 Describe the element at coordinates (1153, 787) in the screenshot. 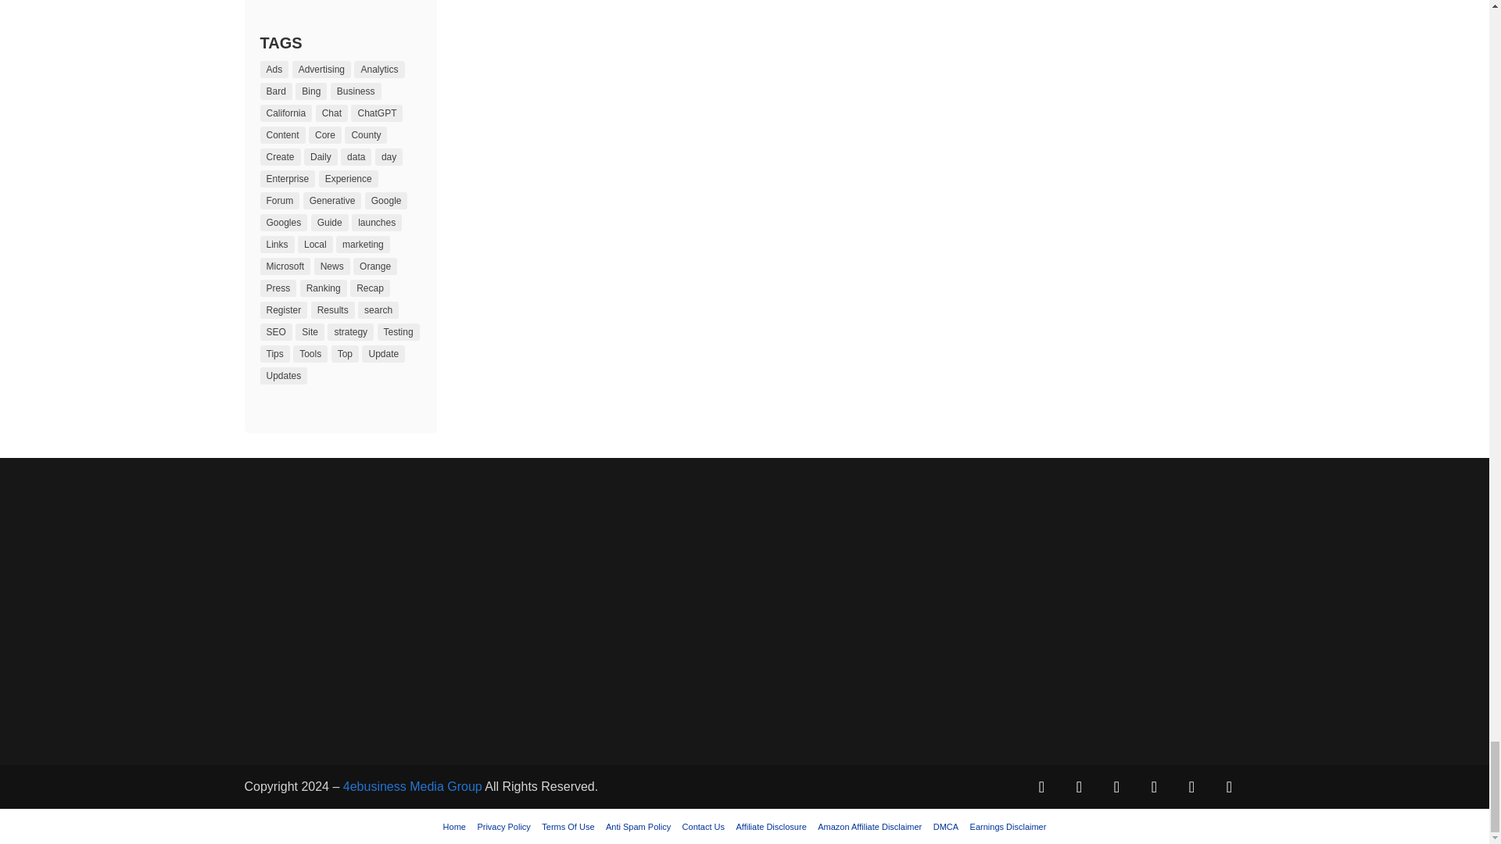

I see `Follow on LinkedIn` at that location.